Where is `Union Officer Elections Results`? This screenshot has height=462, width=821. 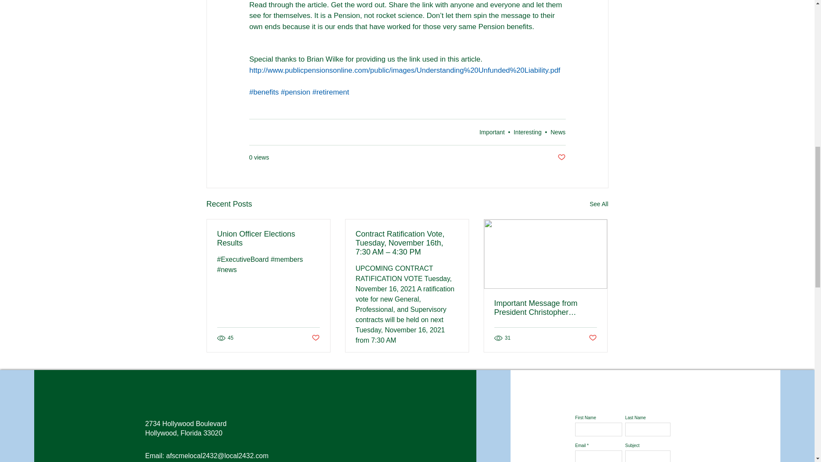 Union Officer Elections Results is located at coordinates (269, 238).